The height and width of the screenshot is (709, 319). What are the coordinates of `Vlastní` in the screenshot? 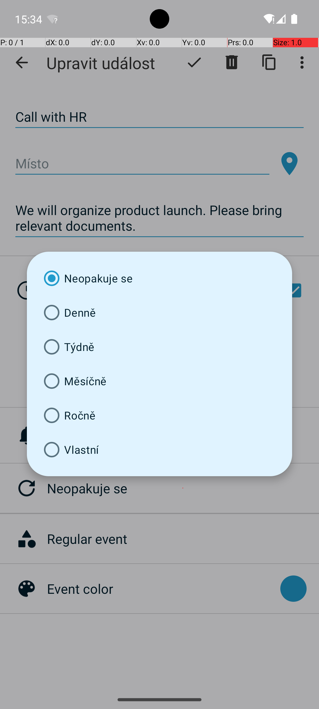 It's located at (159, 450).